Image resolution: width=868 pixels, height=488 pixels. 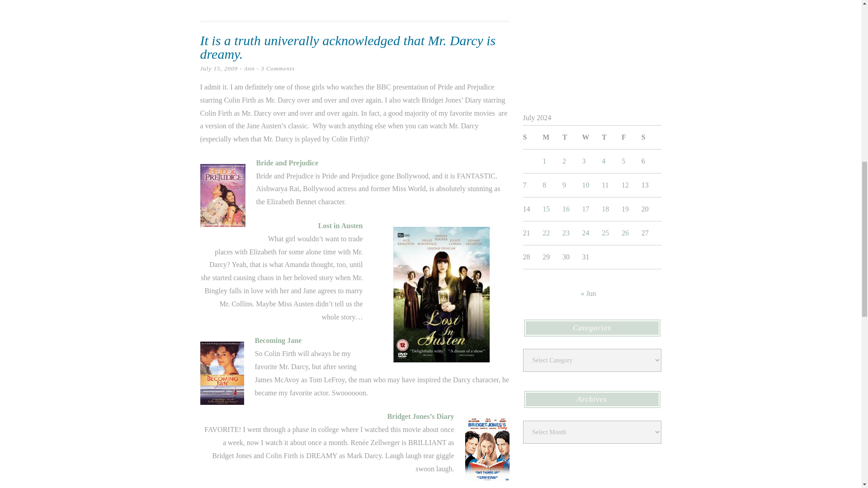 I want to click on Bride and Prejudice, so click(x=287, y=163).